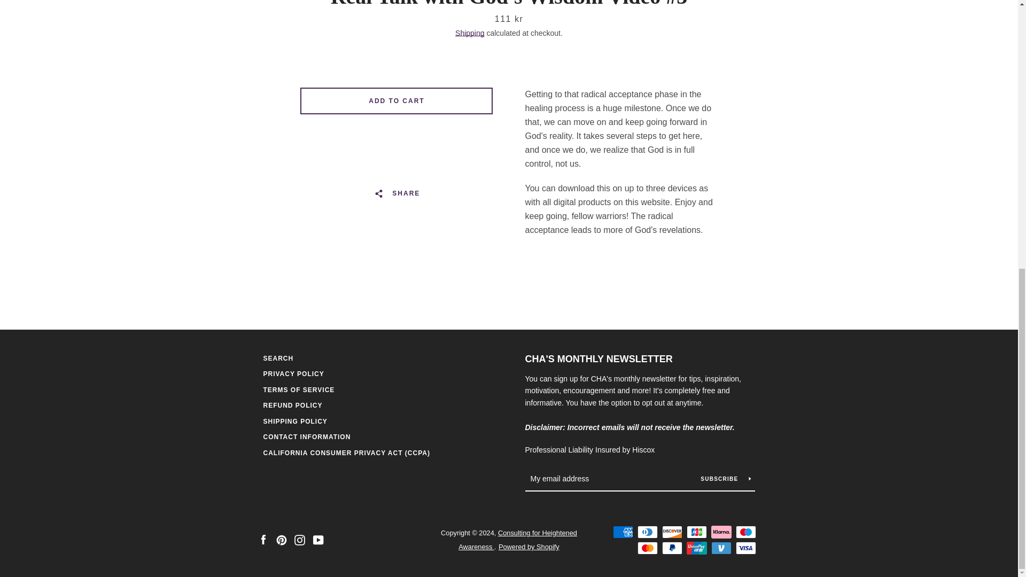 Image resolution: width=1026 pixels, height=577 pixels. What do you see at coordinates (262, 37) in the screenshot?
I see `Consulting for Heightened Awareness  on Facebook` at bounding box center [262, 37].